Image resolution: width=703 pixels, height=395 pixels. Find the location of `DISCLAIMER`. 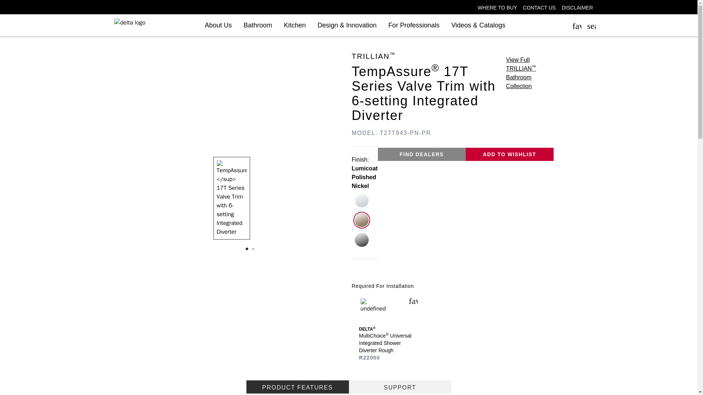

DISCLAIMER is located at coordinates (582, 7).